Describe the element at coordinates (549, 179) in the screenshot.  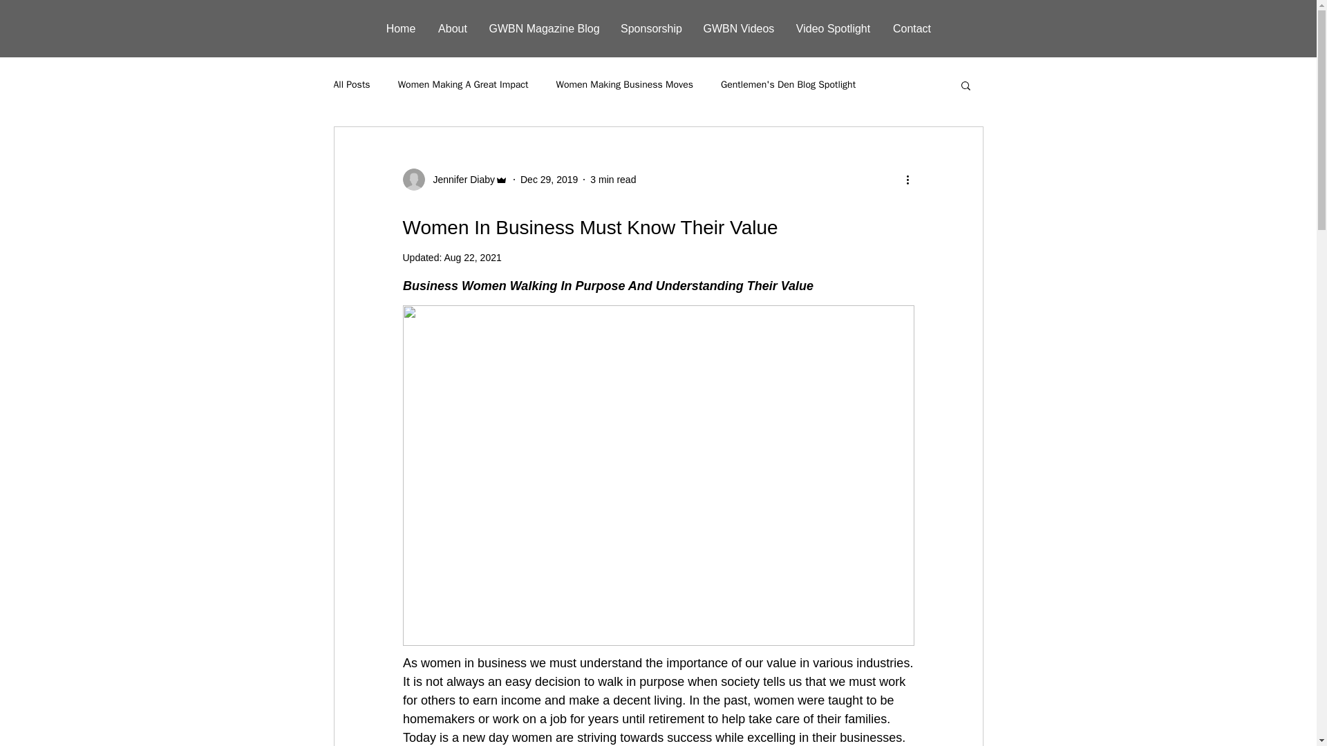
I see `Dec 29, 2019` at that location.